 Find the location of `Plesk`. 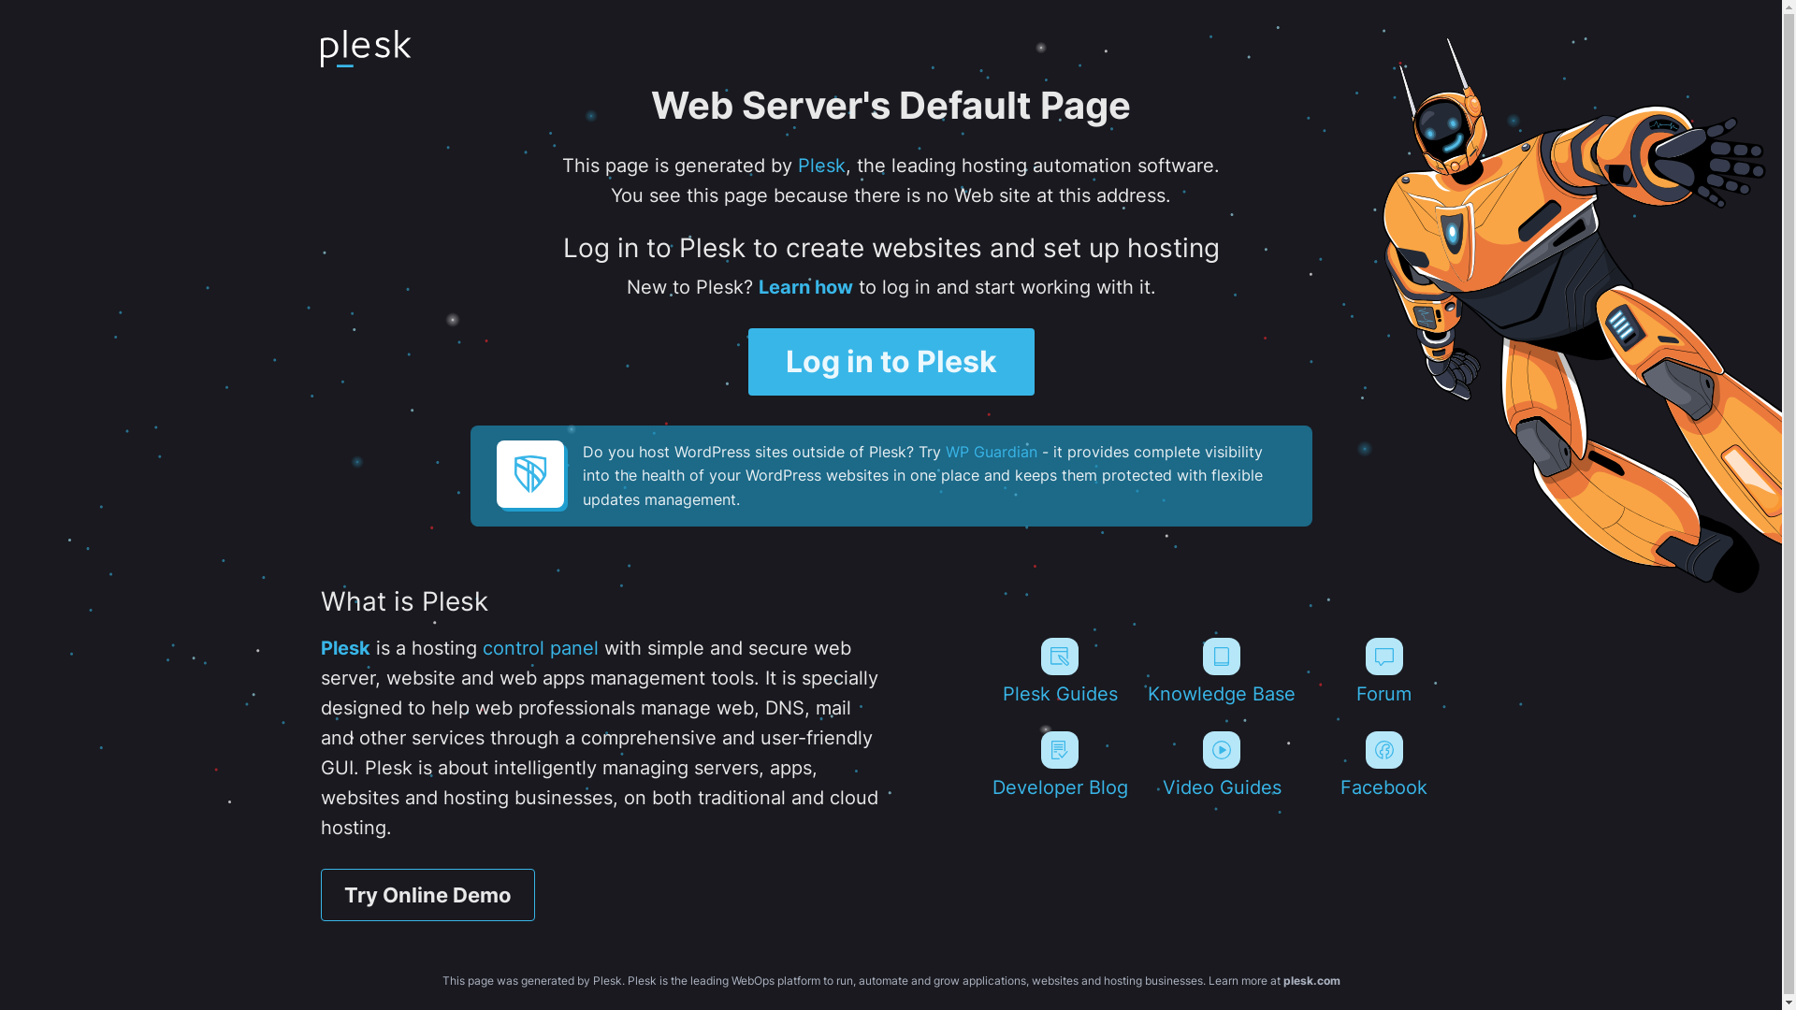

Plesk is located at coordinates (821, 166).